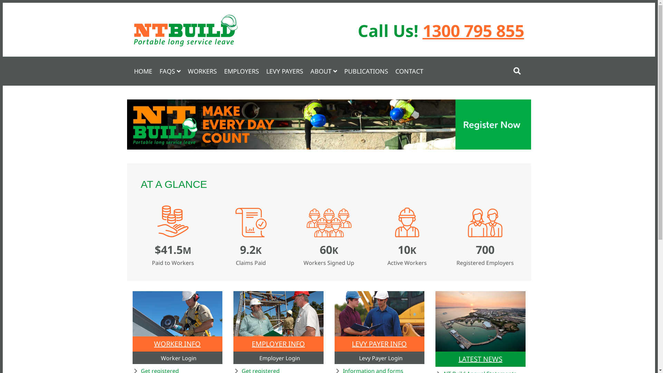 The image size is (663, 373). What do you see at coordinates (329, 223) in the screenshot?
I see `Workers` at bounding box center [329, 223].